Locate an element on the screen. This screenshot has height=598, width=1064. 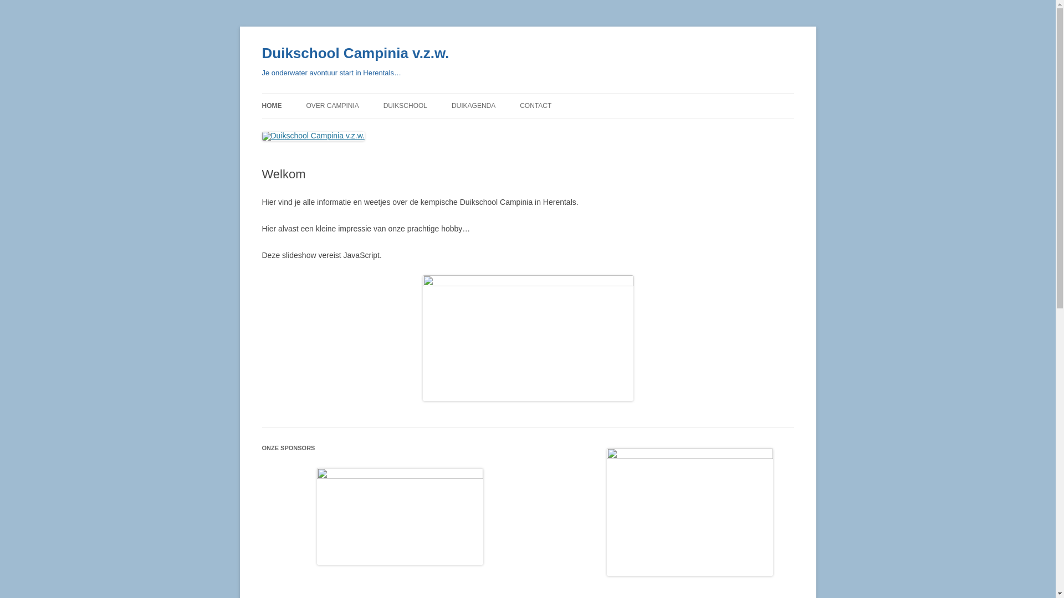
Ga naar de inhoud is located at coordinates (528, 93).